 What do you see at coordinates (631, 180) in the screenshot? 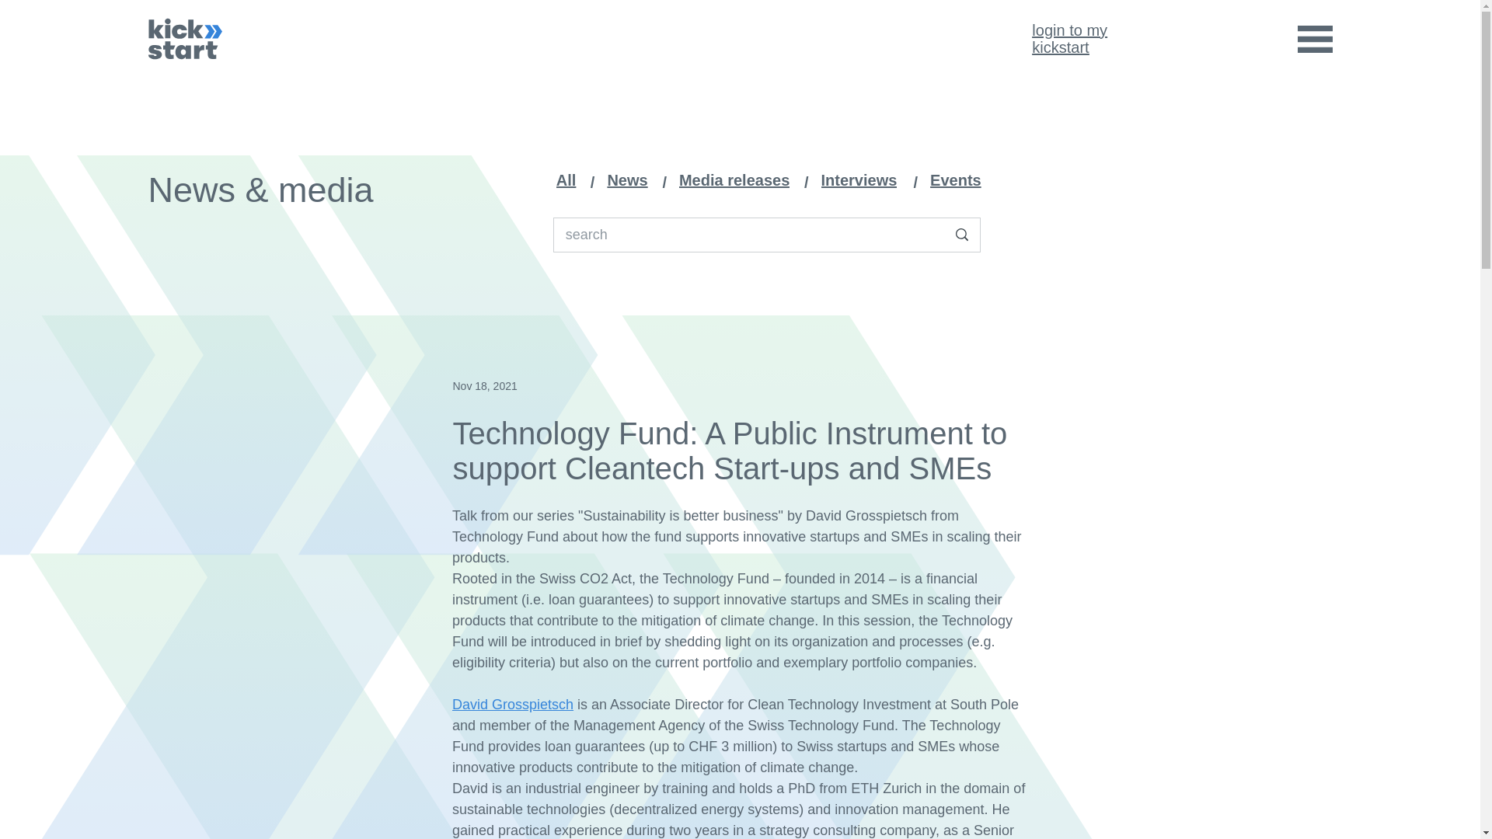
I see `Interviews` at bounding box center [631, 180].